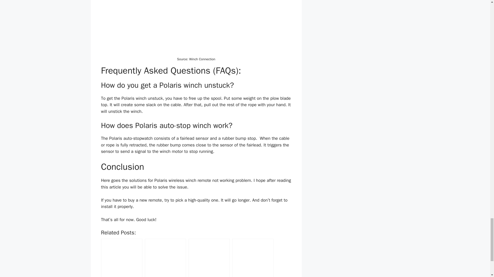 This screenshot has height=277, width=494. What do you see at coordinates (165, 258) in the screenshot?
I see `What is Your Fuel Trim Telling You` at bounding box center [165, 258].